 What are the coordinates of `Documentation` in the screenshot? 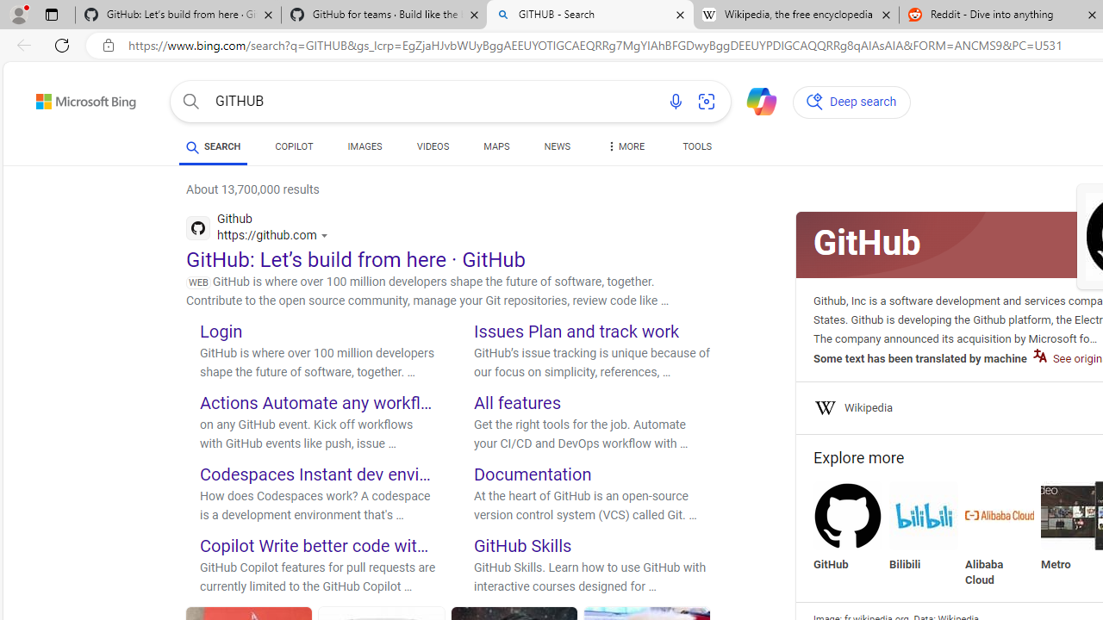 It's located at (533, 474).